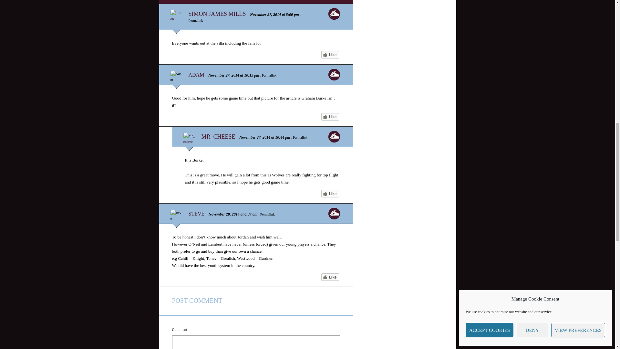 The width and height of the screenshot is (620, 349). What do you see at coordinates (265, 14) in the screenshot?
I see `Thursday, November 27th, 2014, 8:00 pm` at bounding box center [265, 14].